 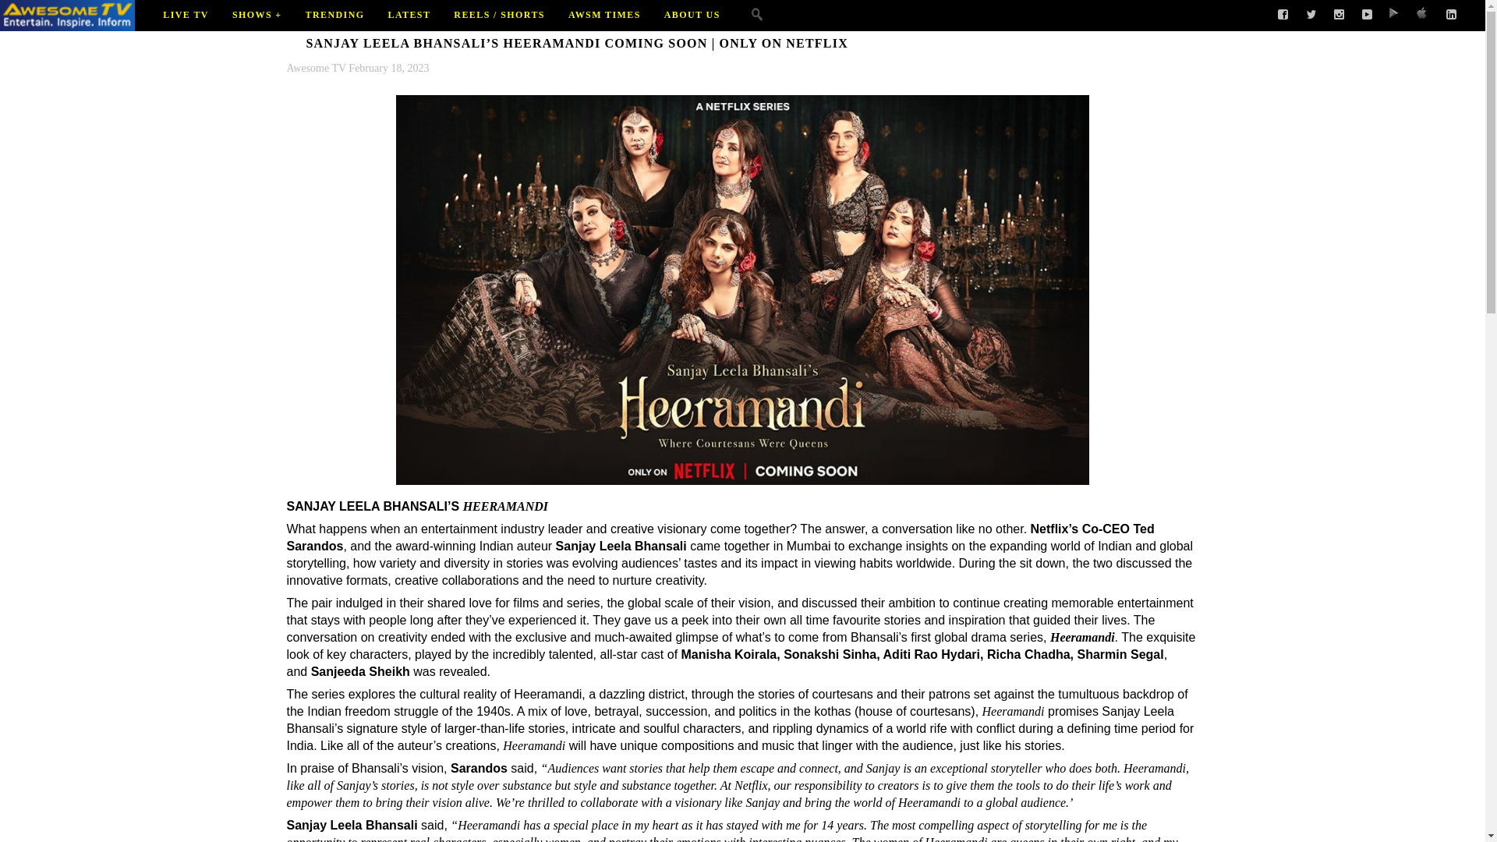 What do you see at coordinates (1452, 14) in the screenshot?
I see `Linked In` at bounding box center [1452, 14].